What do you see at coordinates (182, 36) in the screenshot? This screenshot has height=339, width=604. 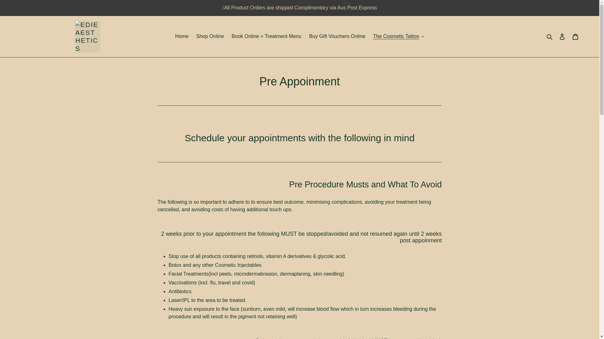 I see `Home` at bounding box center [182, 36].